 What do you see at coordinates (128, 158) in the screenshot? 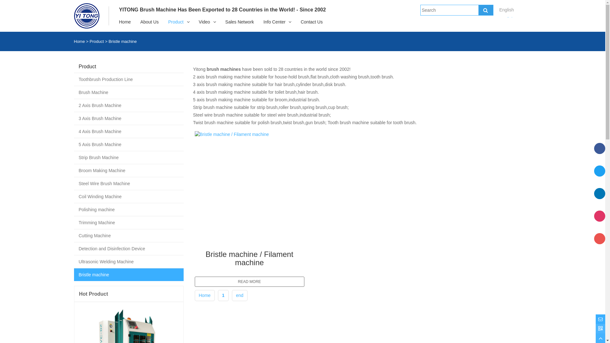
I see `Strip Brush Machine` at bounding box center [128, 158].